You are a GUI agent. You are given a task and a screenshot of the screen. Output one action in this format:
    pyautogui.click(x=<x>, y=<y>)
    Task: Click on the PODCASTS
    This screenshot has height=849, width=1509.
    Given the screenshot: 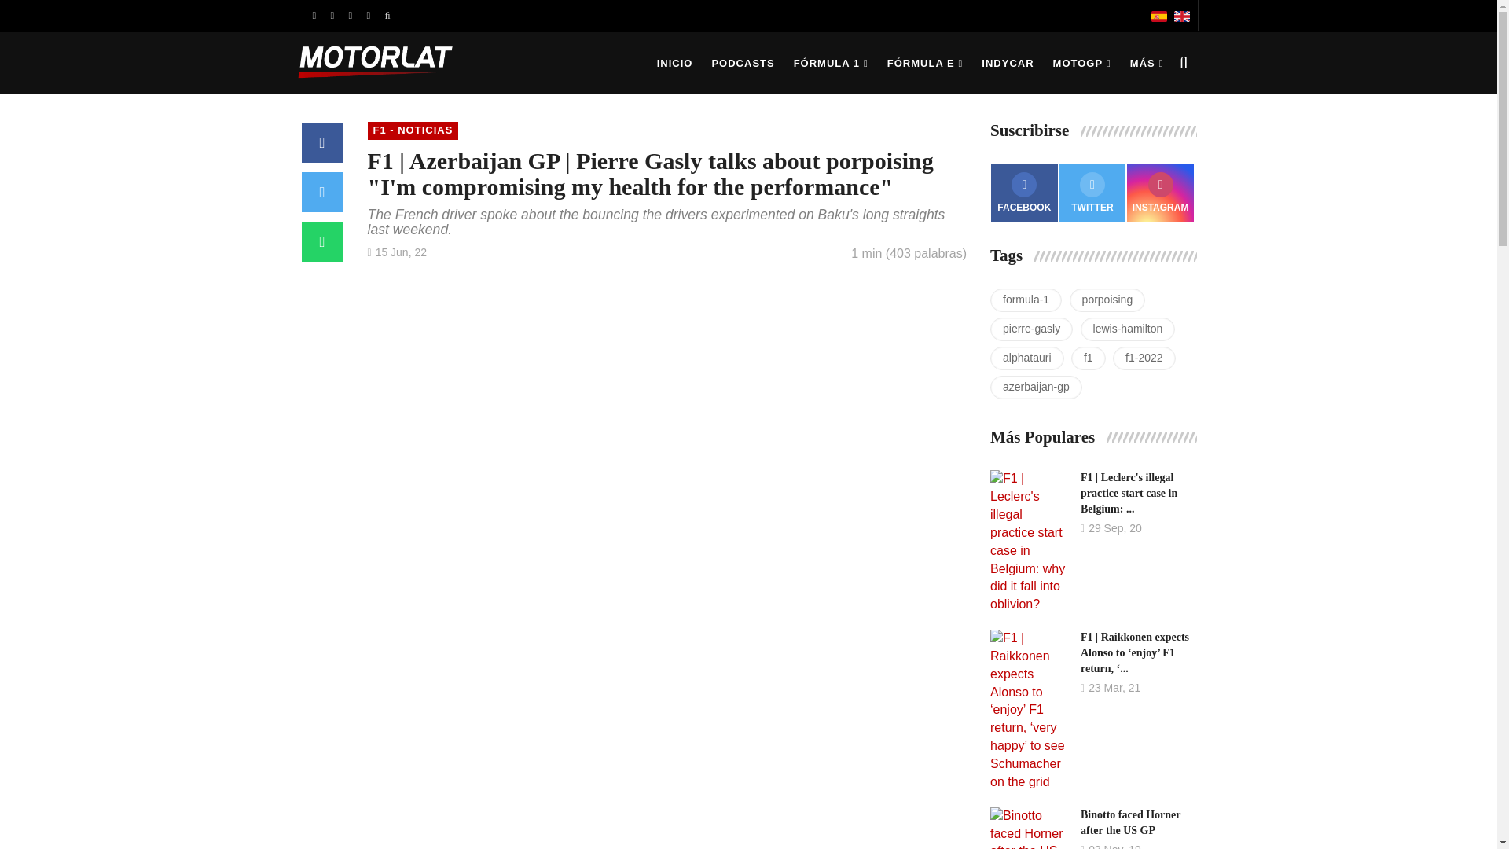 What is the action you would take?
    pyautogui.click(x=742, y=63)
    